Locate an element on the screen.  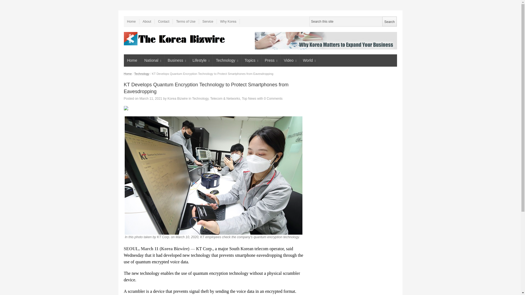
Home is located at coordinates (132, 60).